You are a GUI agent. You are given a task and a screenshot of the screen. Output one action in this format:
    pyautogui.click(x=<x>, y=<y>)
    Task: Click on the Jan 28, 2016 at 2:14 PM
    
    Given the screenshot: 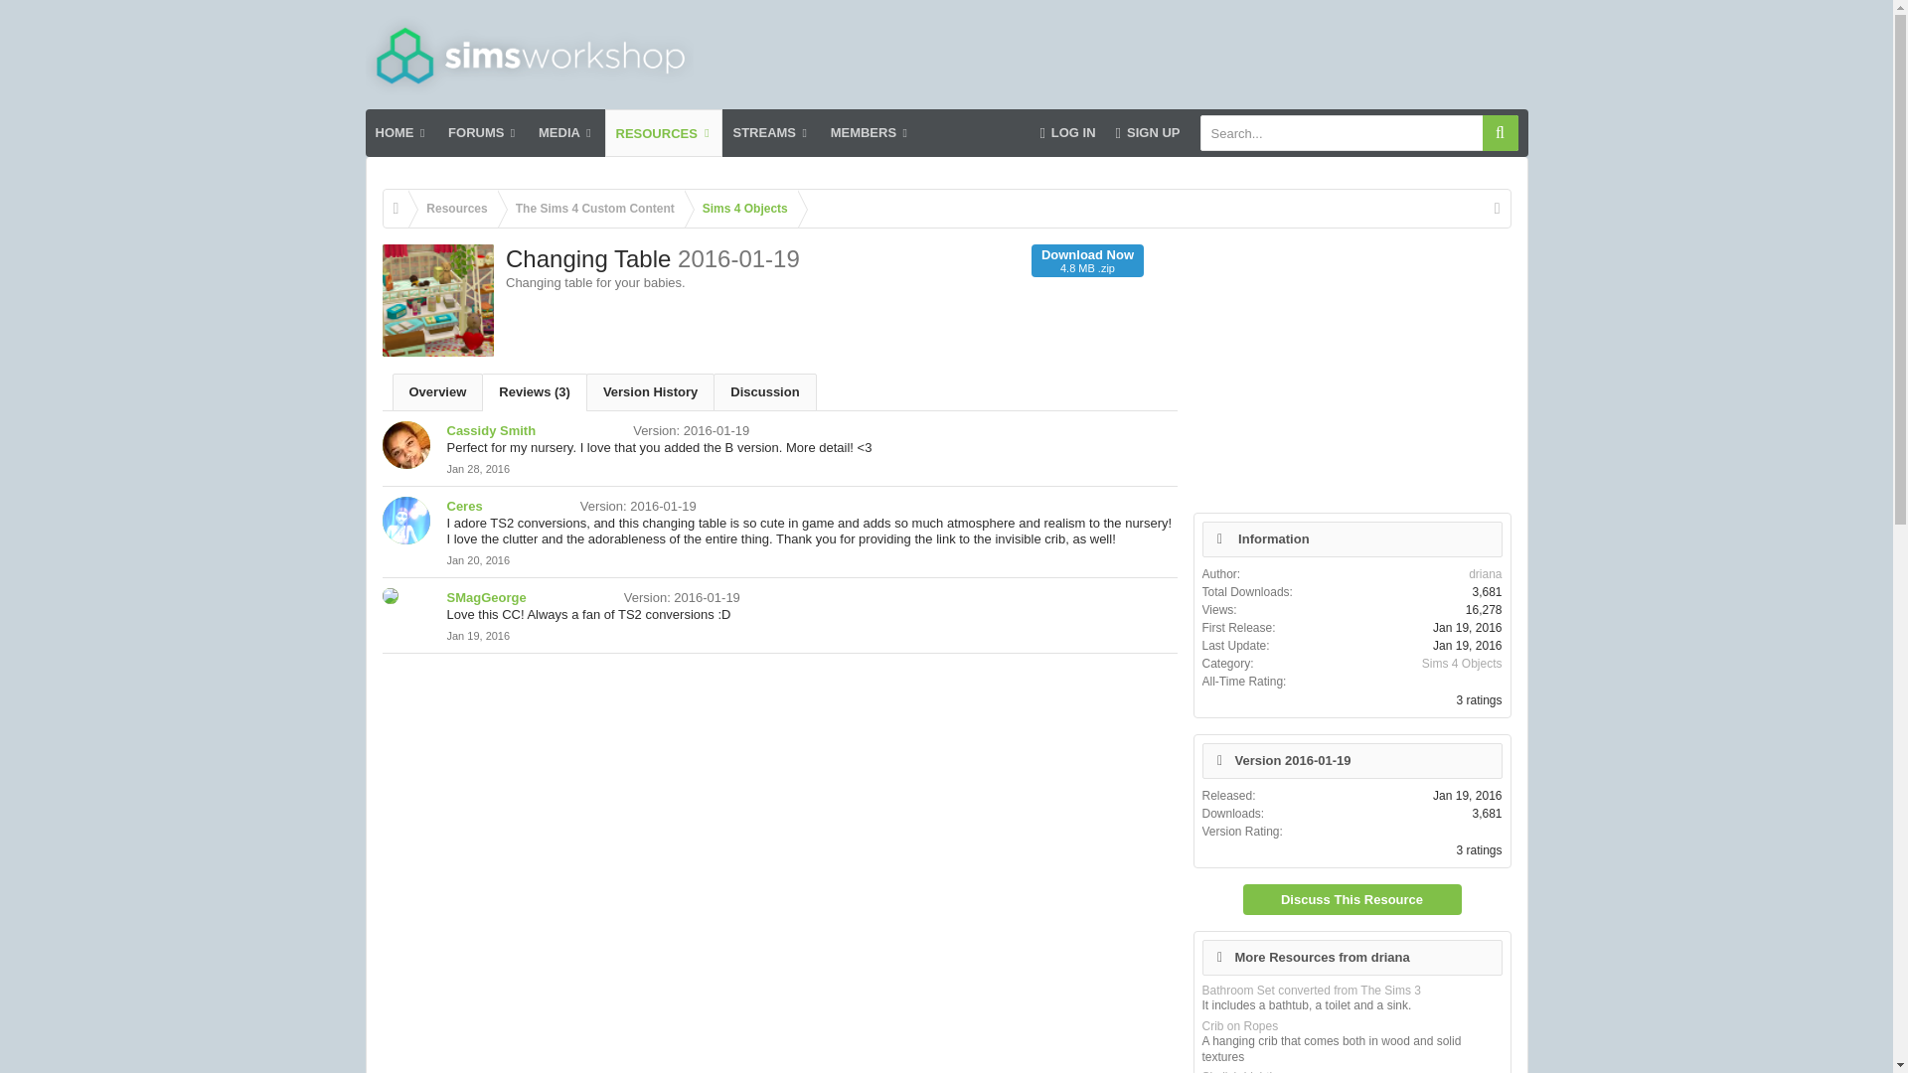 What is the action you would take?
    pyautogui.click(x=479, y=469)
    